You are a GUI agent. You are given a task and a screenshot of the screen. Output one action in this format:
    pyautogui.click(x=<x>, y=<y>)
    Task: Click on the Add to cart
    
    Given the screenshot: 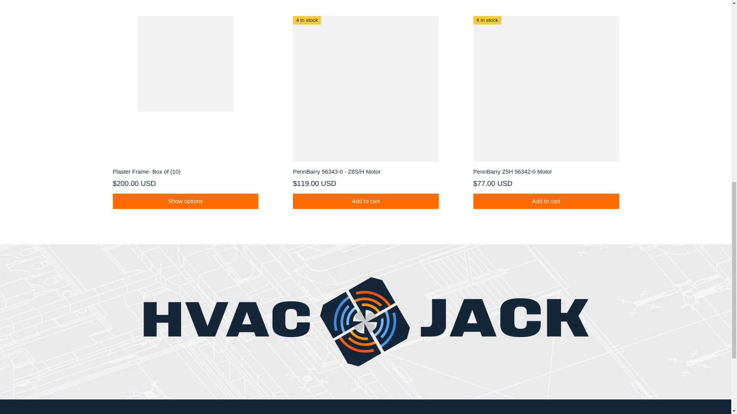 What is the action you would take?
    pyautogui.click(x=546, y=201)
    